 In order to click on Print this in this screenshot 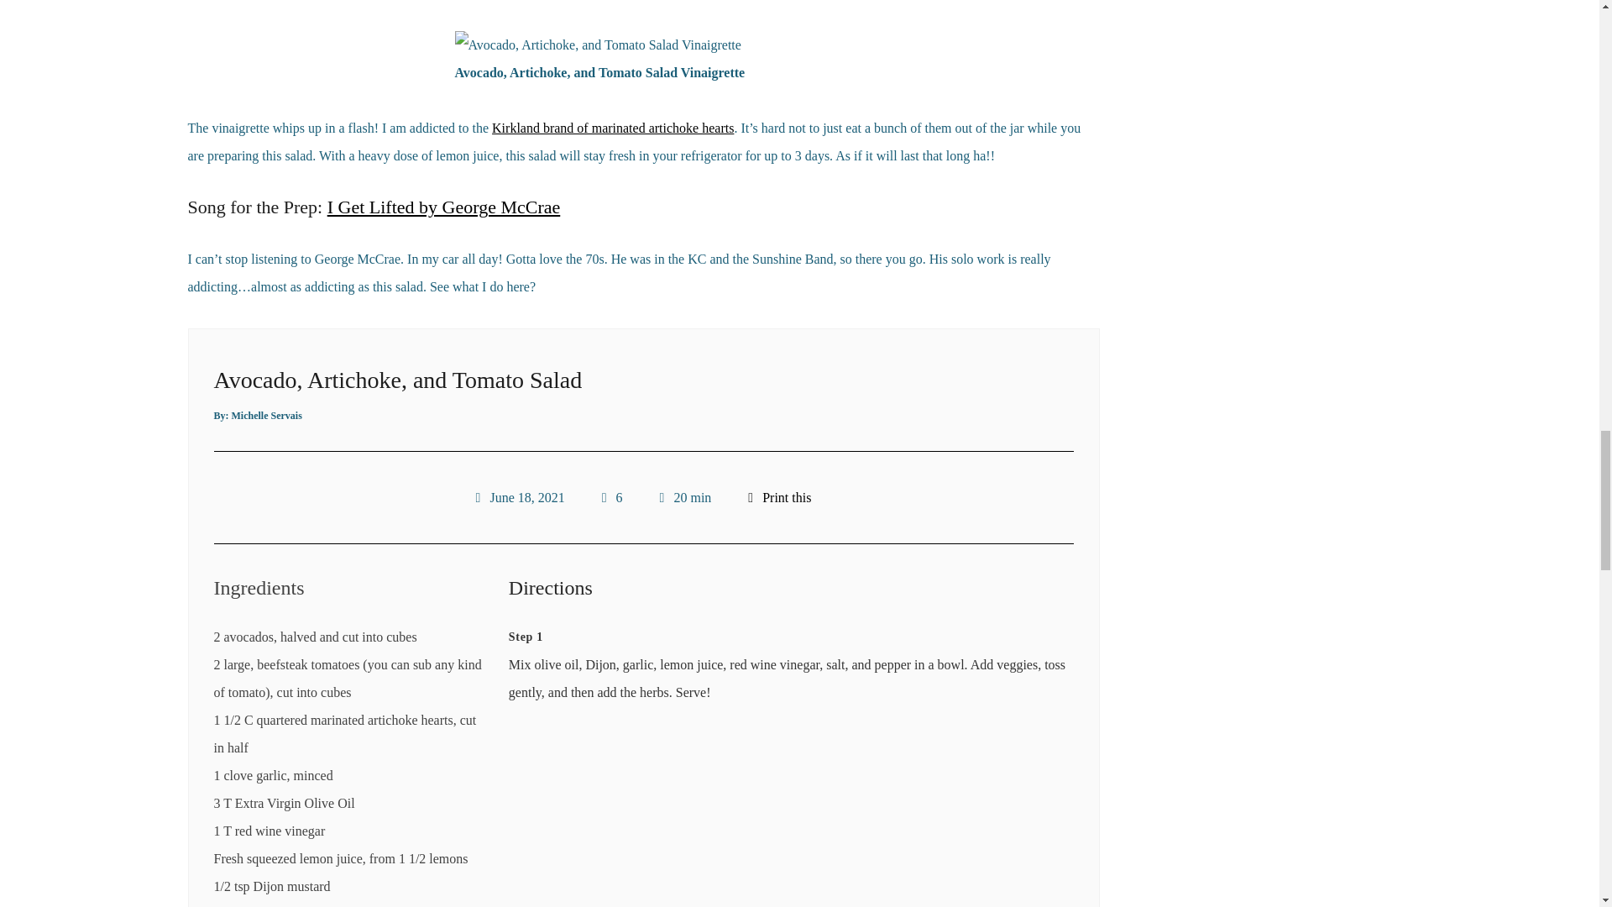, I will do `click(779, 497)`.